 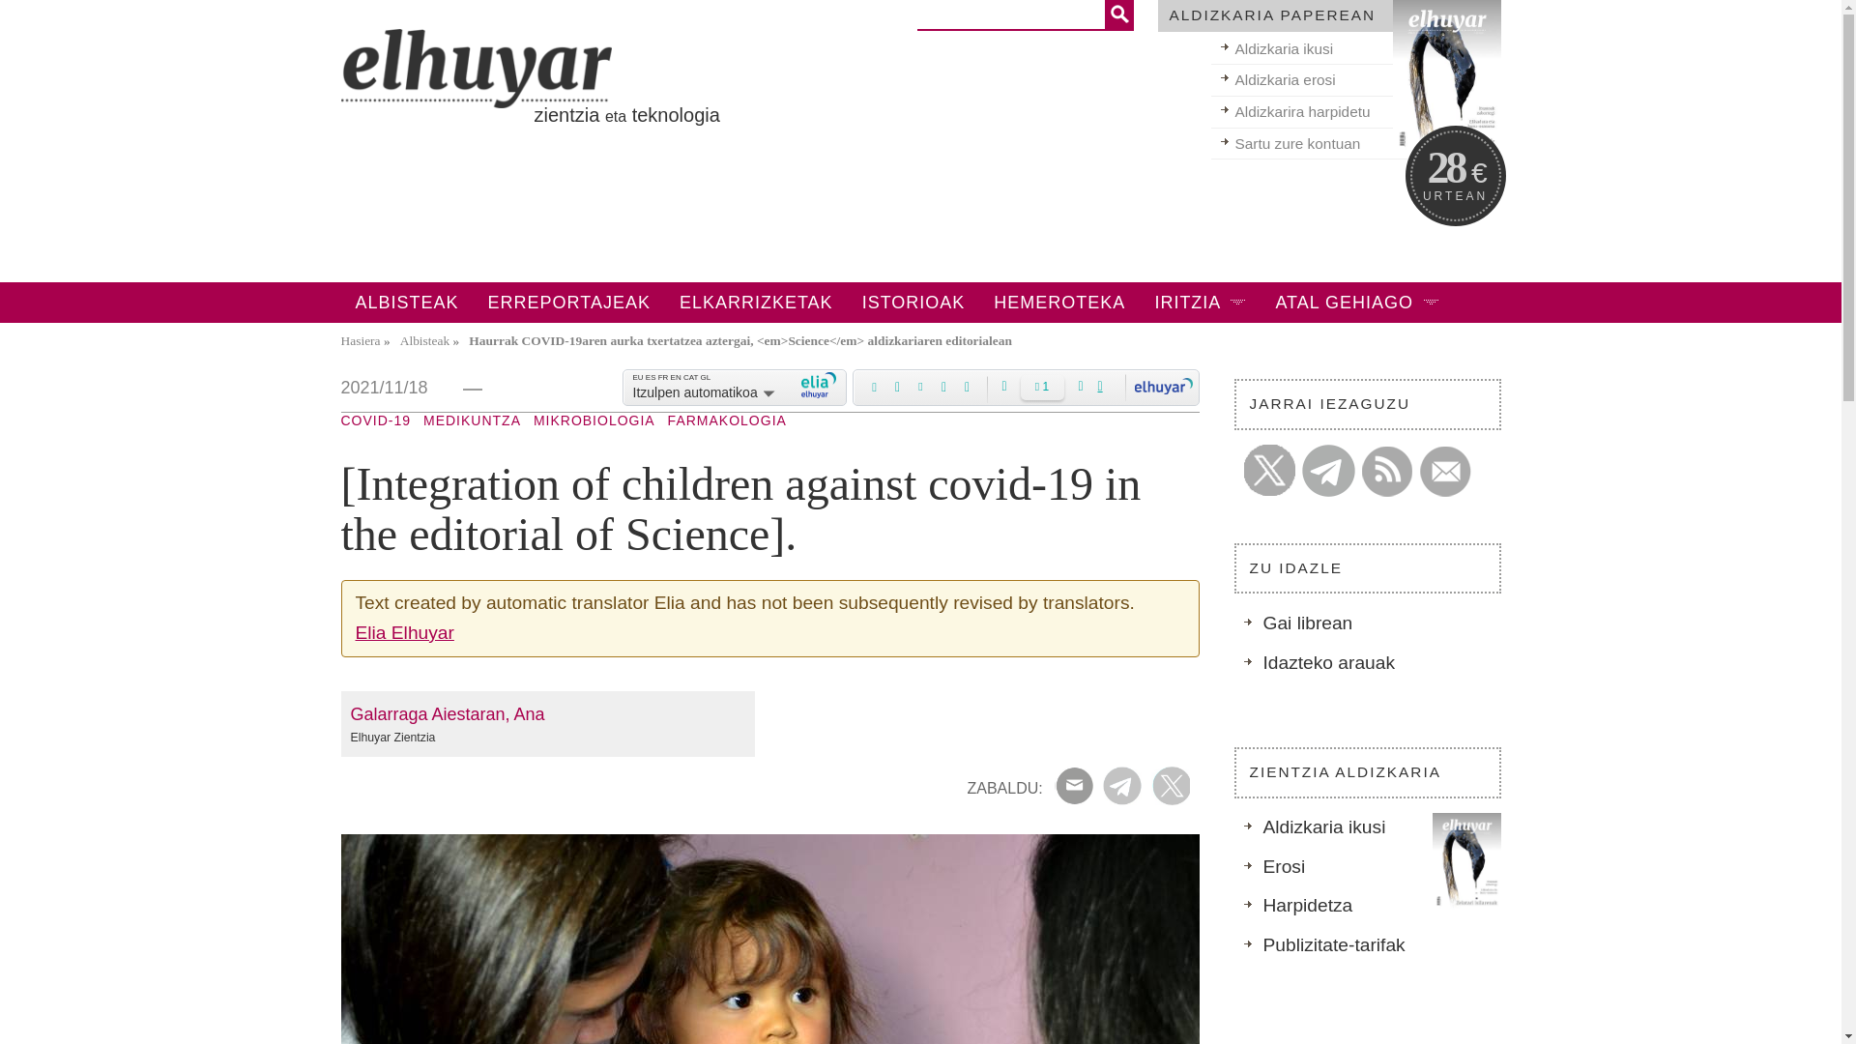 What do you see at coordinates (756, 302) in the screenshot?
I see `ELKARRIZKETAK` at bounding box center [756, 302].